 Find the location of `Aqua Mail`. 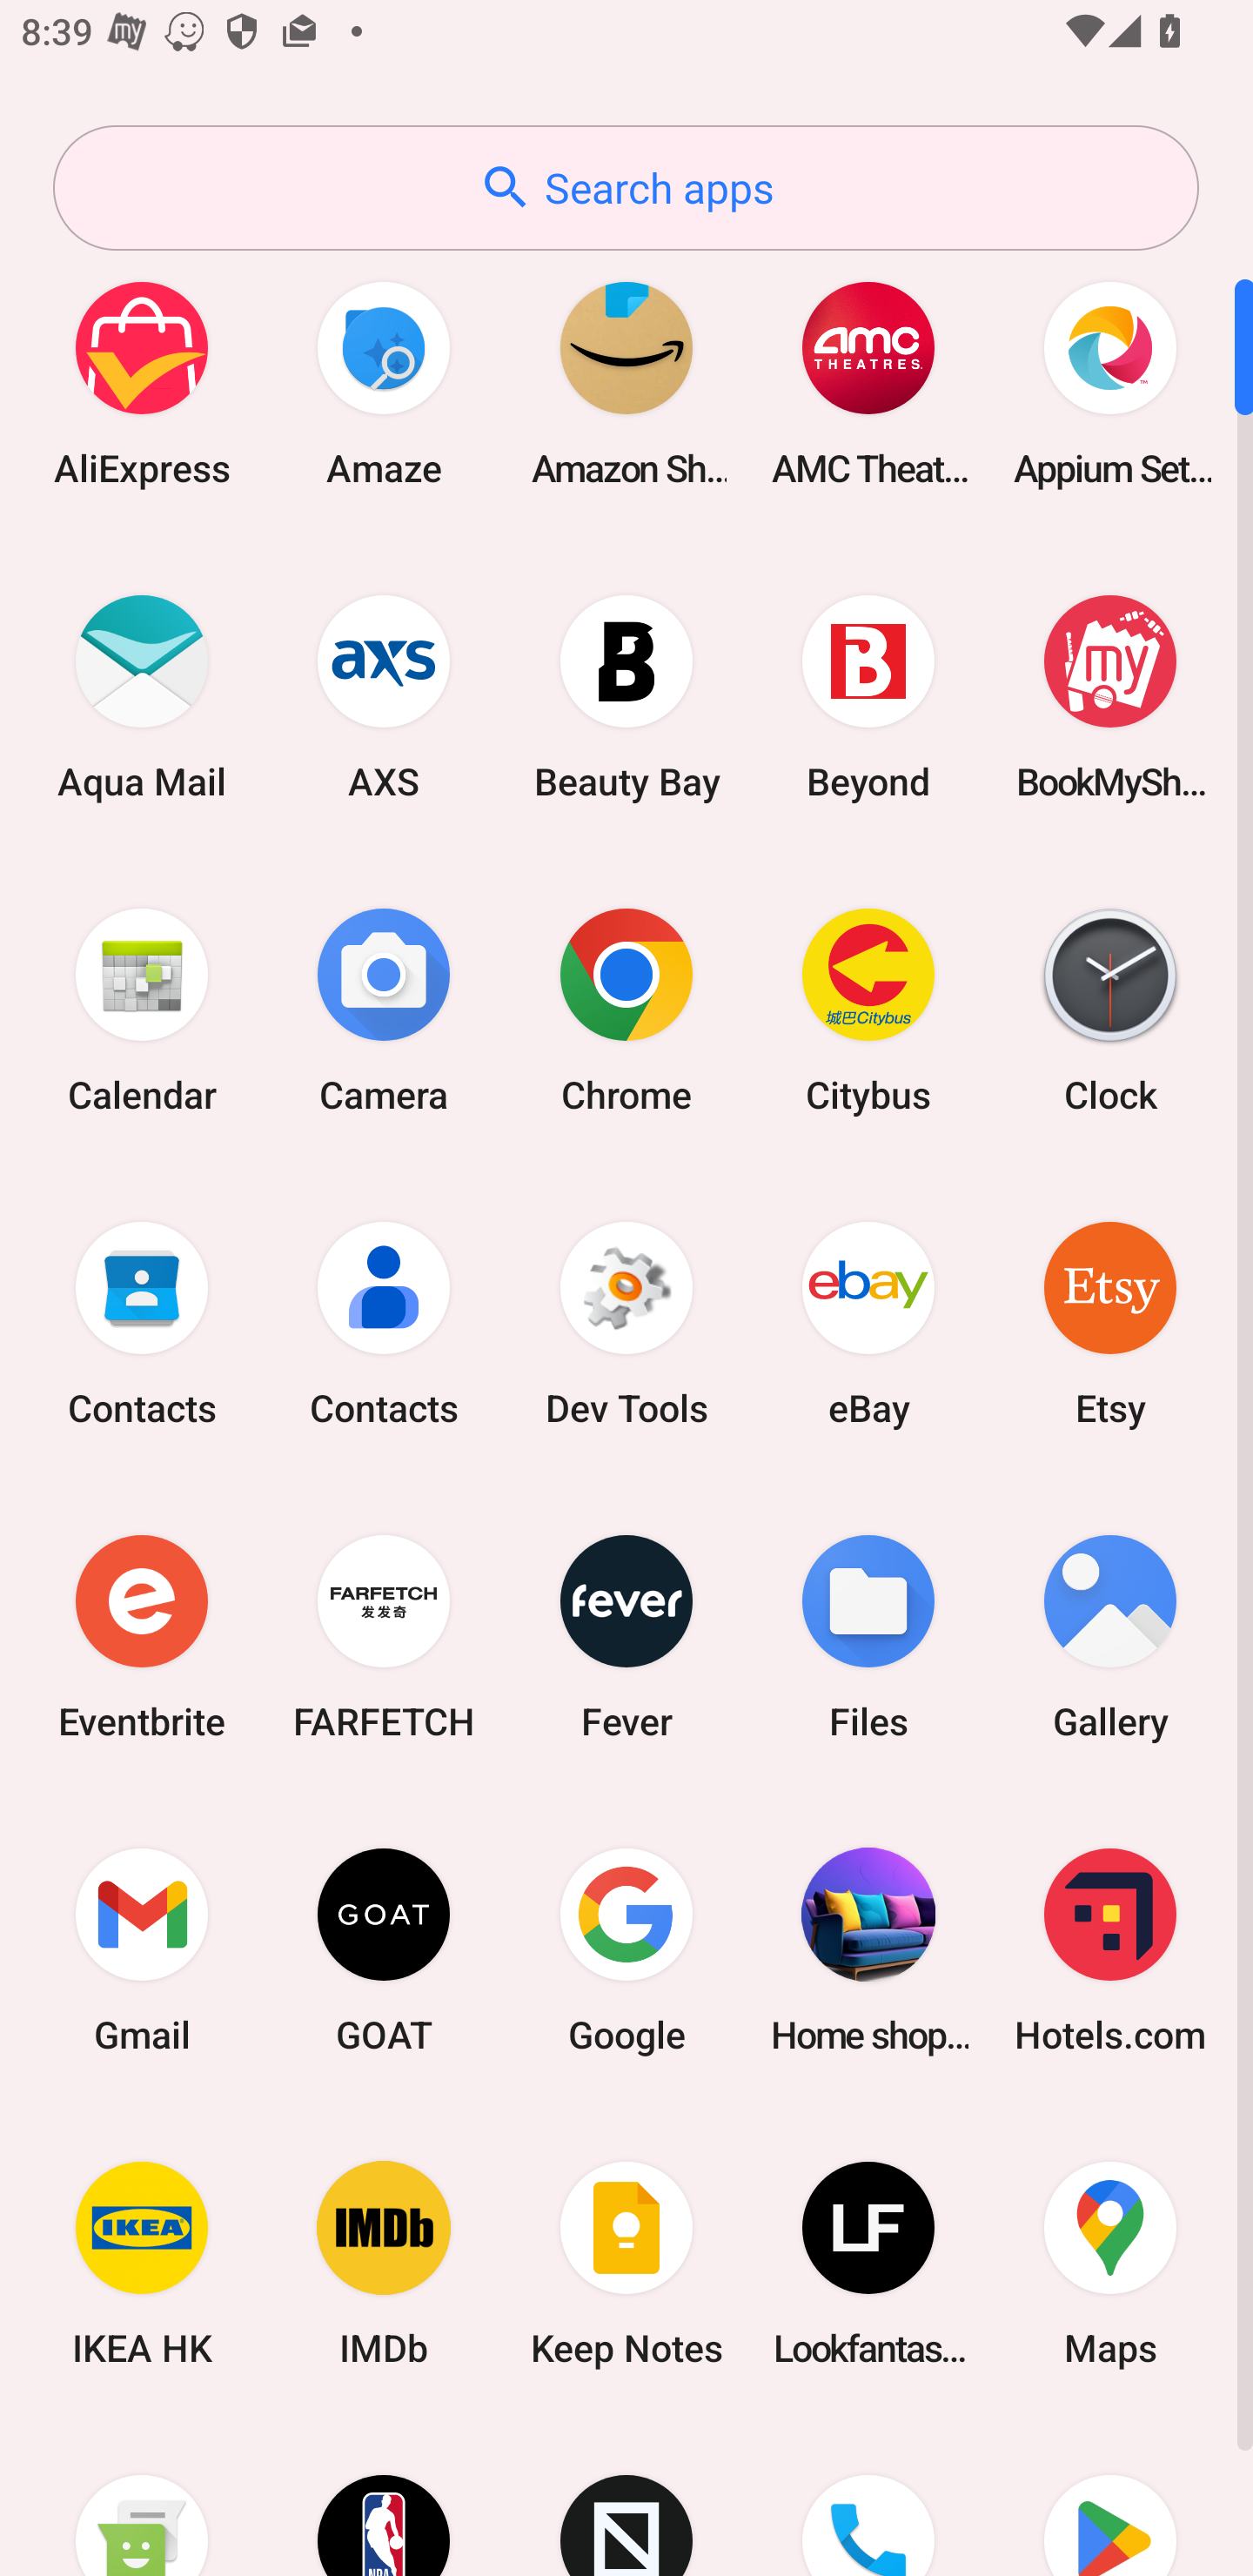

Aqua Mail is located at coordinates (142, 696).